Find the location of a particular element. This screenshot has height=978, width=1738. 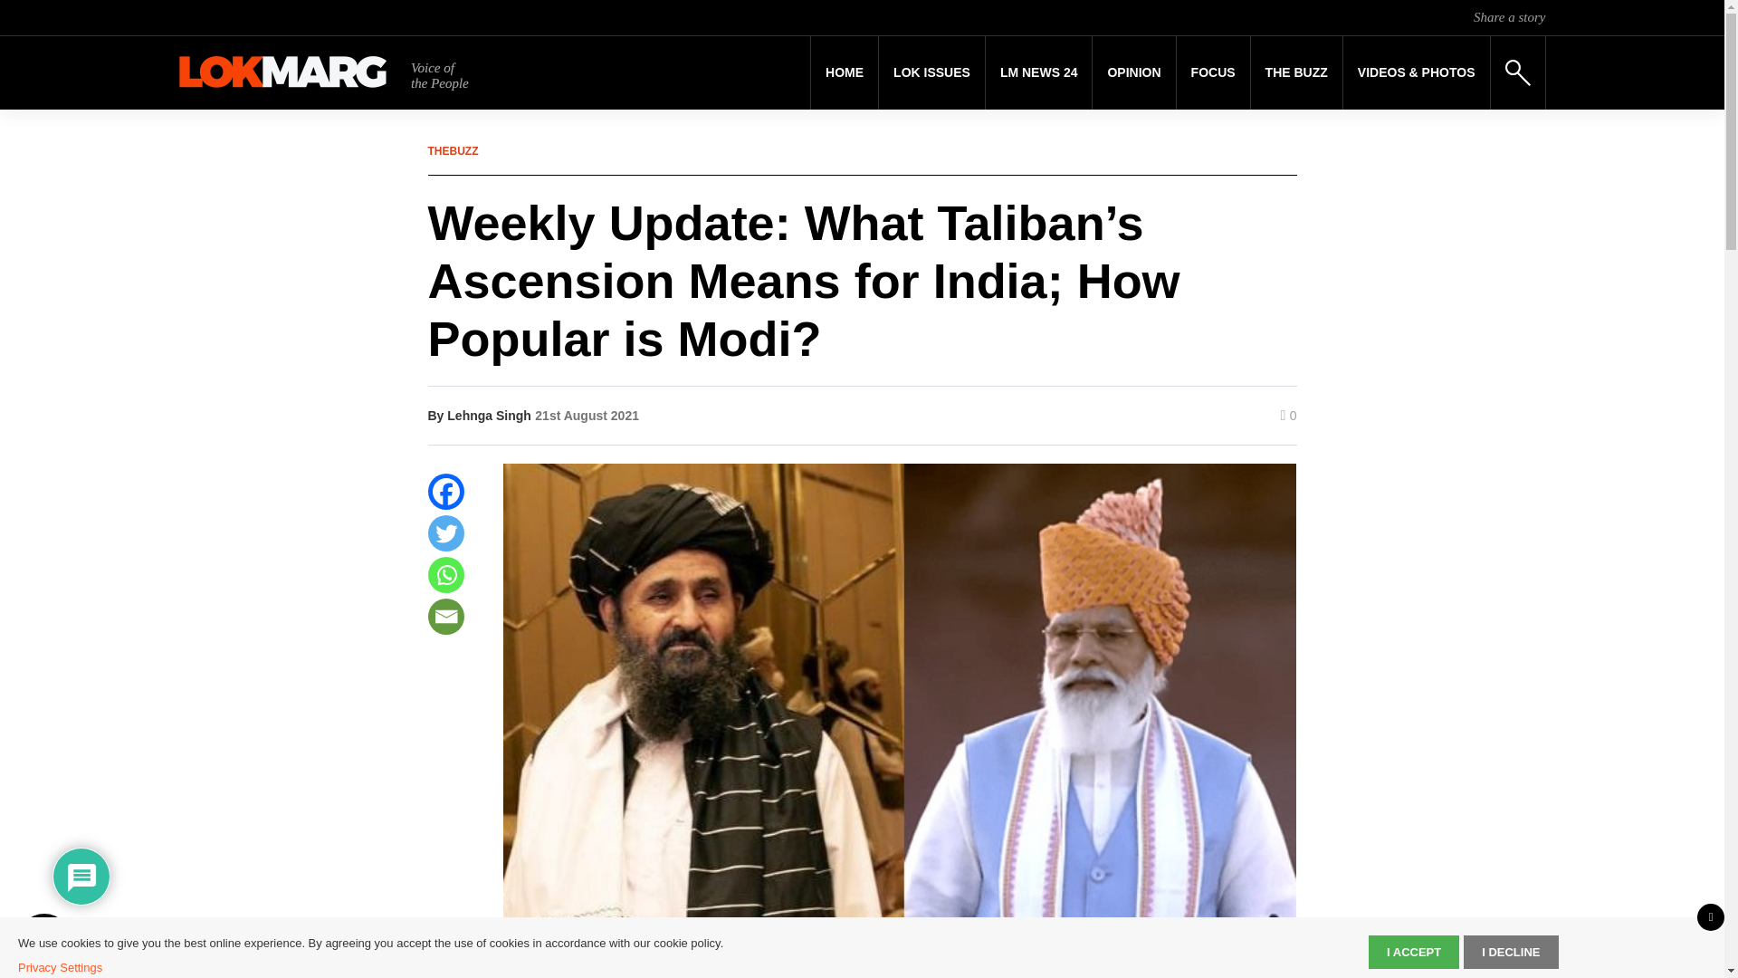

Share a story is located at coordinates (1509, 16).